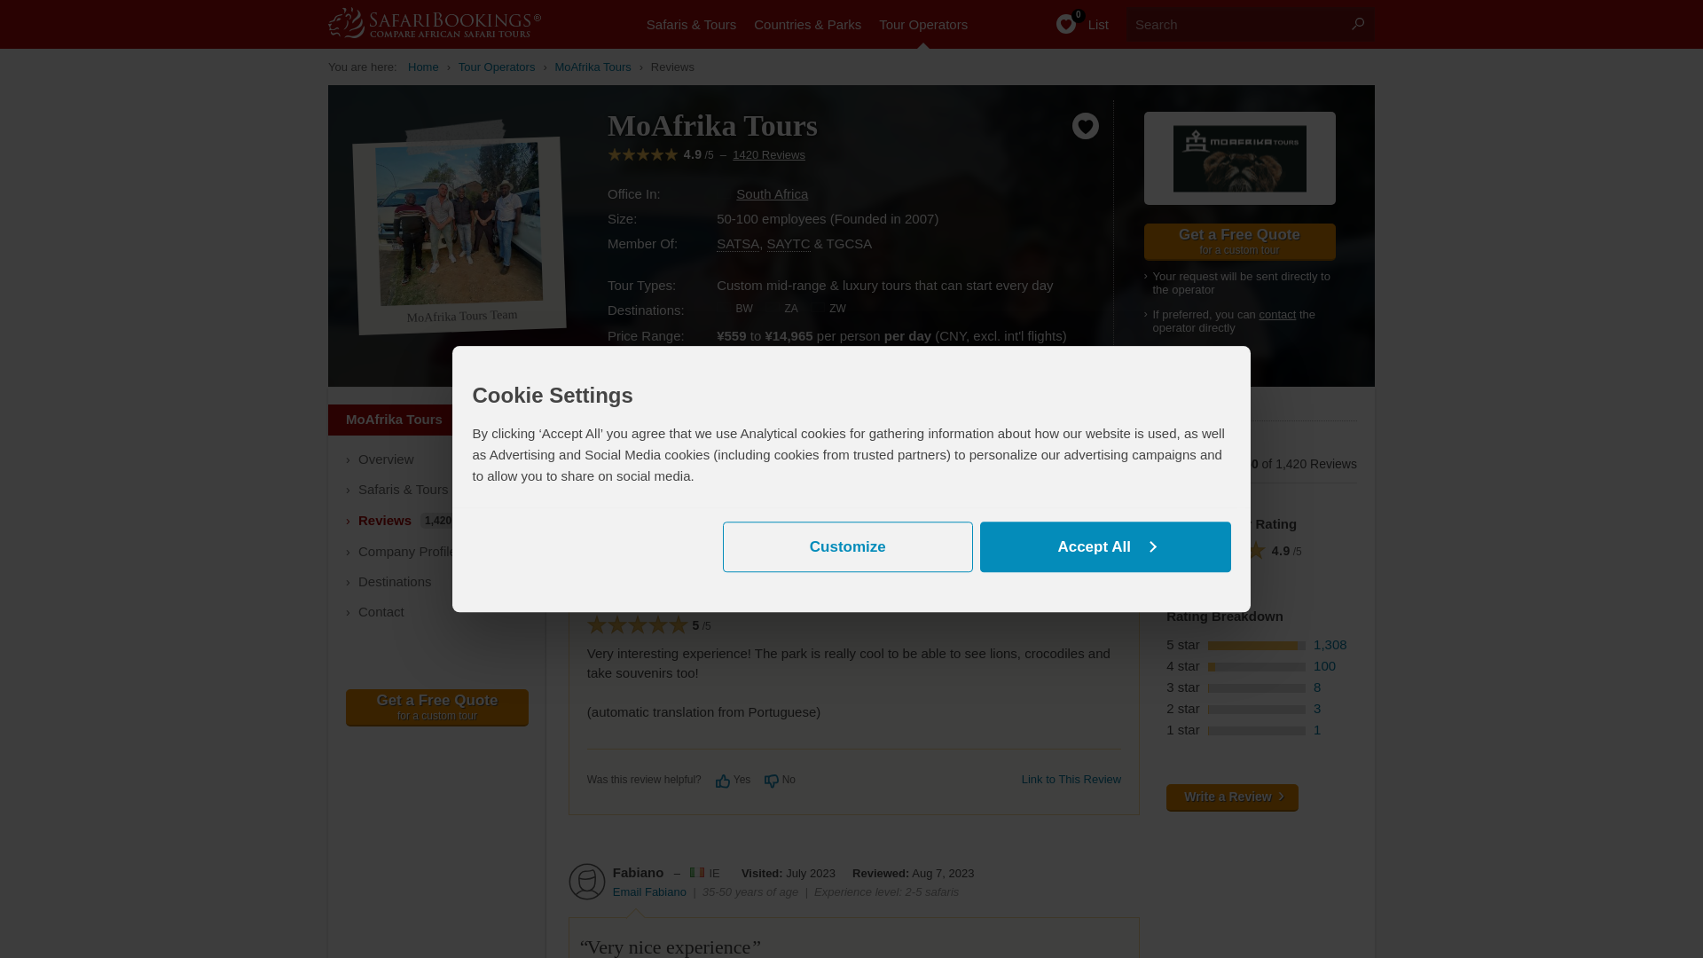 The height and width of the screenshot is (958, 1703). I want to click on Submit search query, so click(1357, 24).